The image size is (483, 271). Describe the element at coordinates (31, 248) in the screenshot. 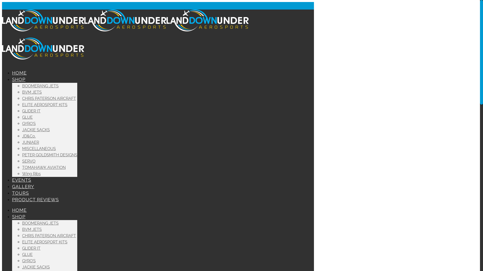

I see `GLIDER IT` at that location.